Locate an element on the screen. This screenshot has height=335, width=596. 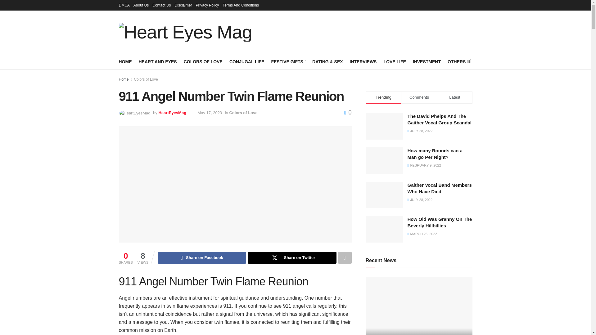
About Us is located at coordinates (141, 5).